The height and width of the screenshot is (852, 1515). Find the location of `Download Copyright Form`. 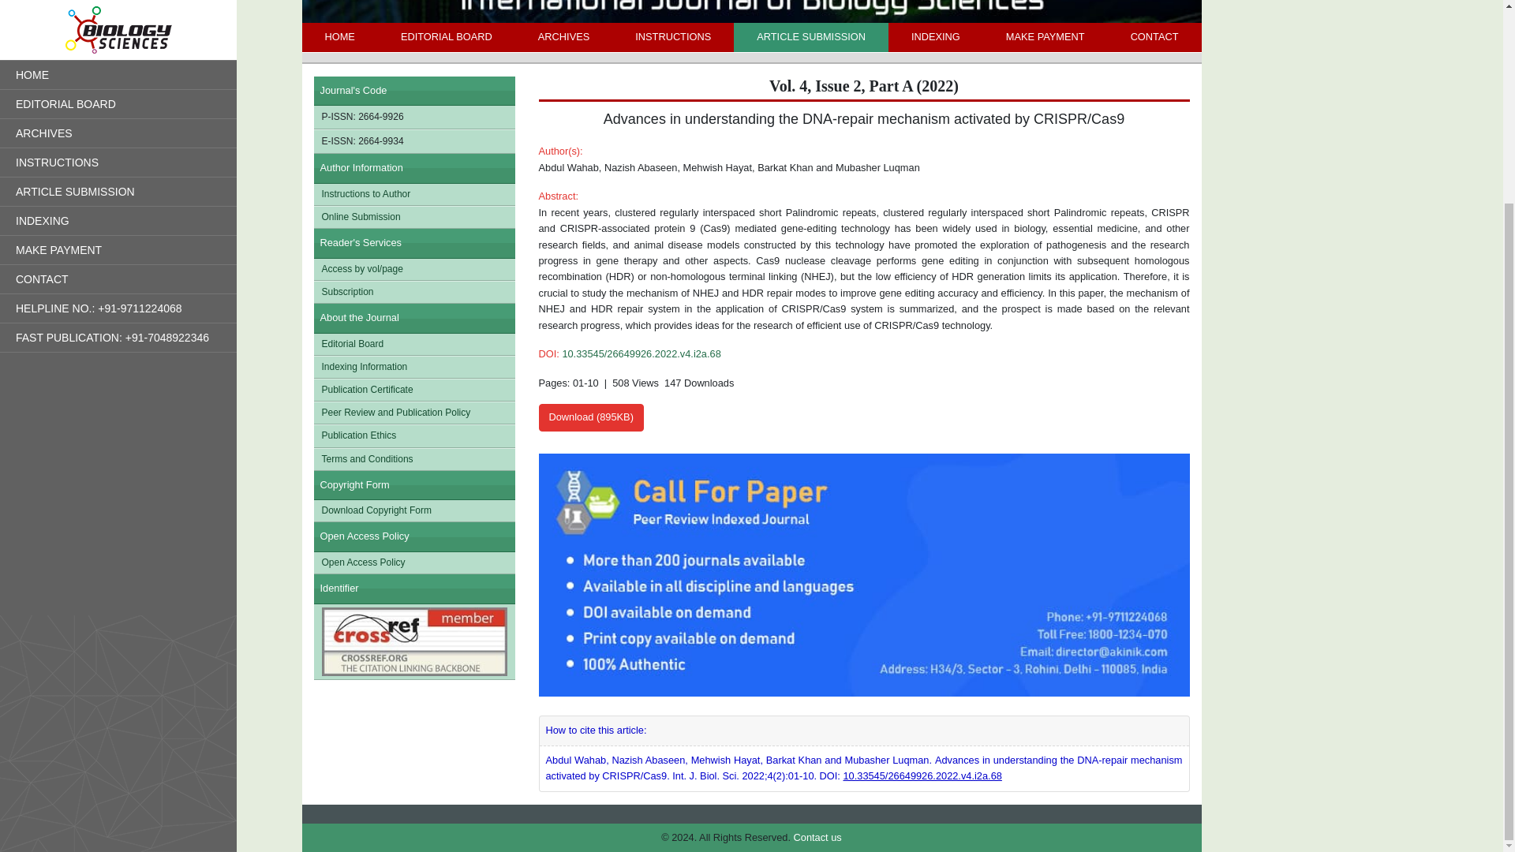

Download Copyright Form is located at coordinates (413, 510).